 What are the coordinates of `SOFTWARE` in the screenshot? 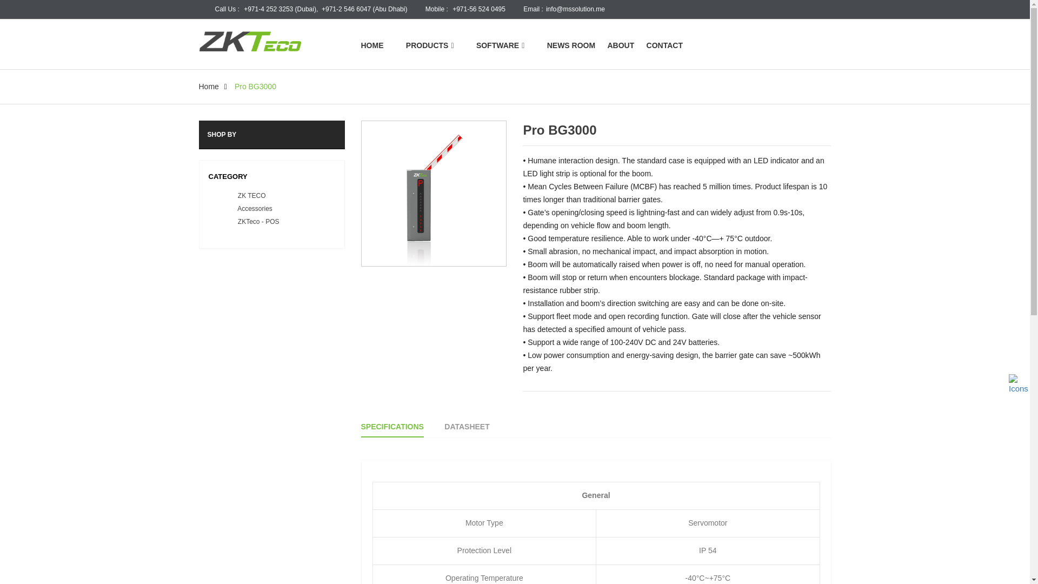 It's located at (500, 45).